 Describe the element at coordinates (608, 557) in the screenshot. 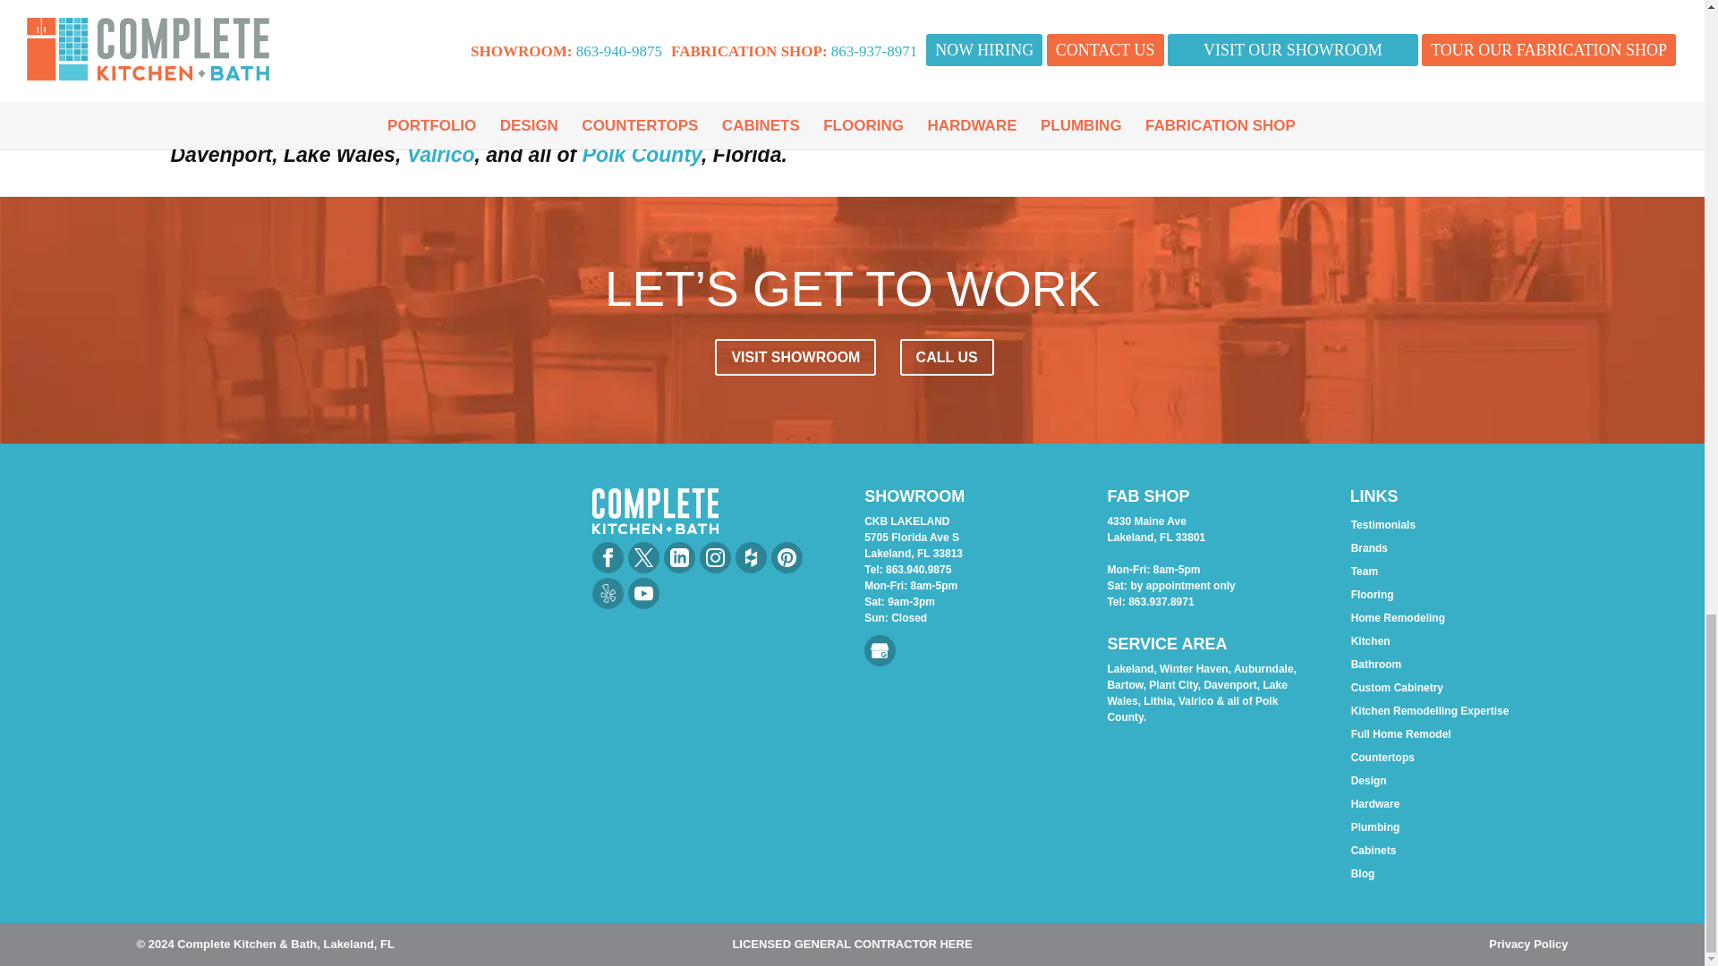

I see `Facebook` at that location.